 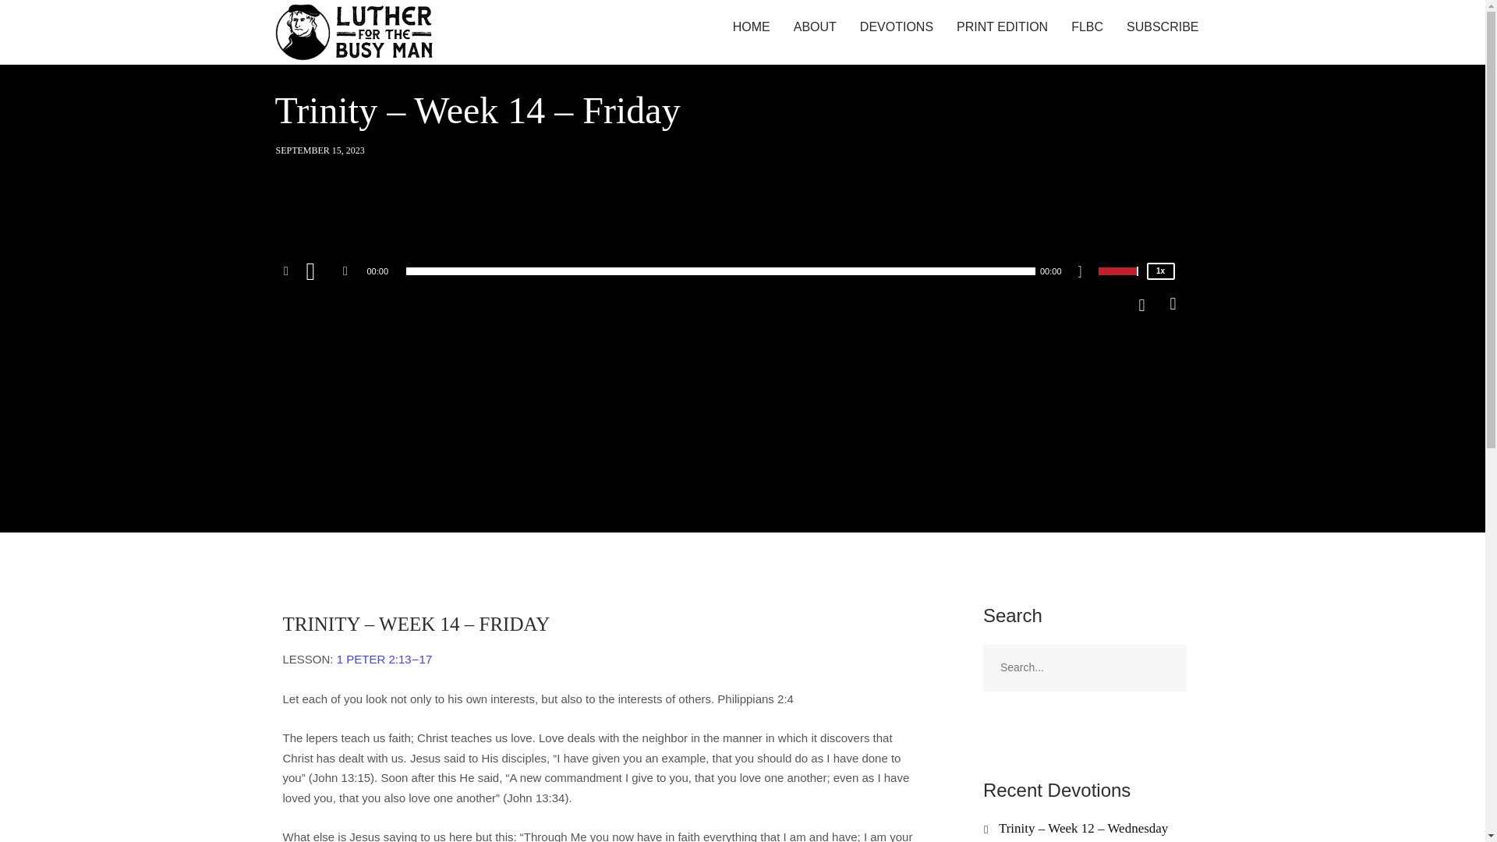 What do you see at coordinates (815, 27) in the screenshot?
I see `ABOUT` at bounding box center [815, 27].